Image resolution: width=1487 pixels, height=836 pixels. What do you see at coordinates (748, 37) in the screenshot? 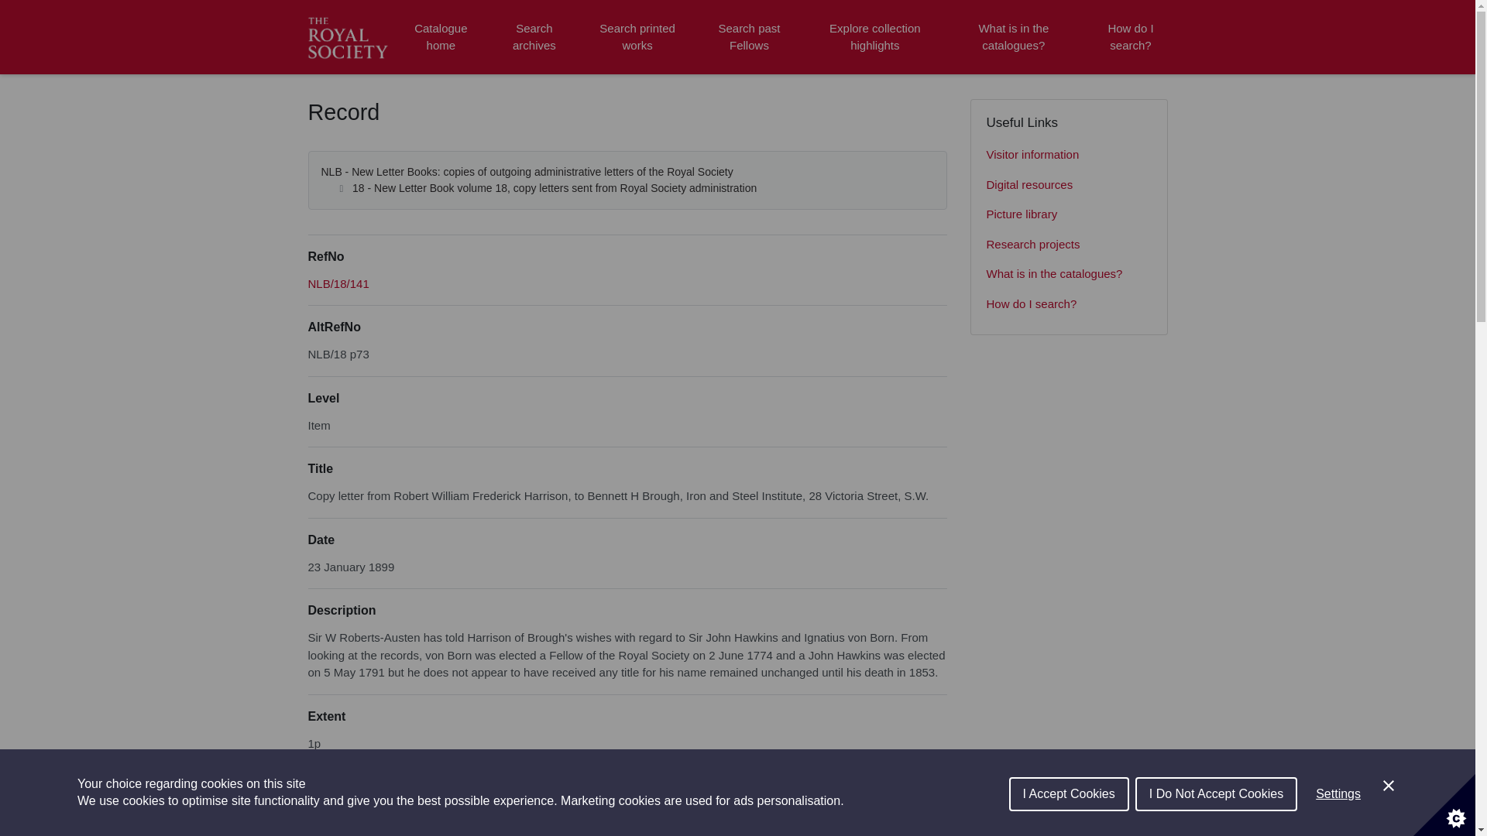
I see `Search past Fellows` at bounding box center [748, 37].